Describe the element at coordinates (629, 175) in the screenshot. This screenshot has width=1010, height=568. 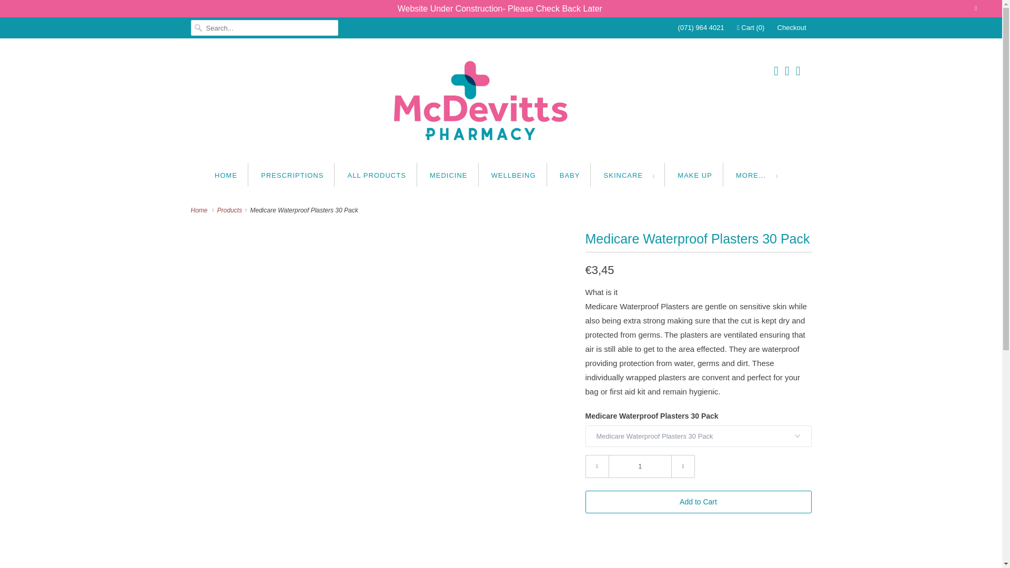
I see `SKINCARE ` at that location.